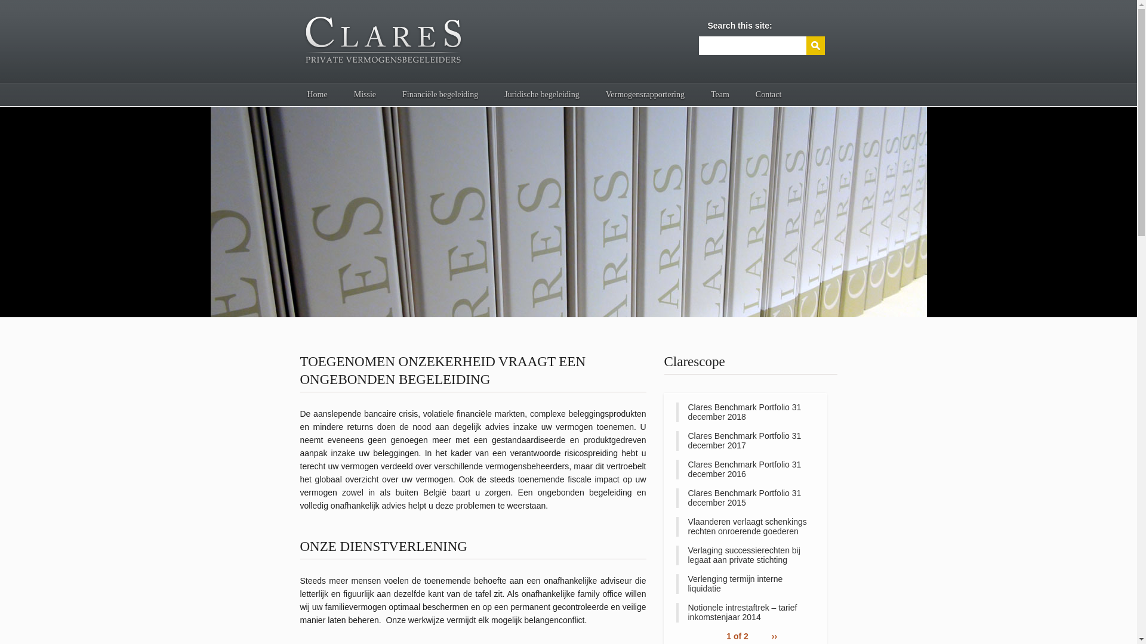 Image resolution: width=1146 pixels, height=644 pixels. I want to click on Enter the terms you wish to search for., so click(752, 45).